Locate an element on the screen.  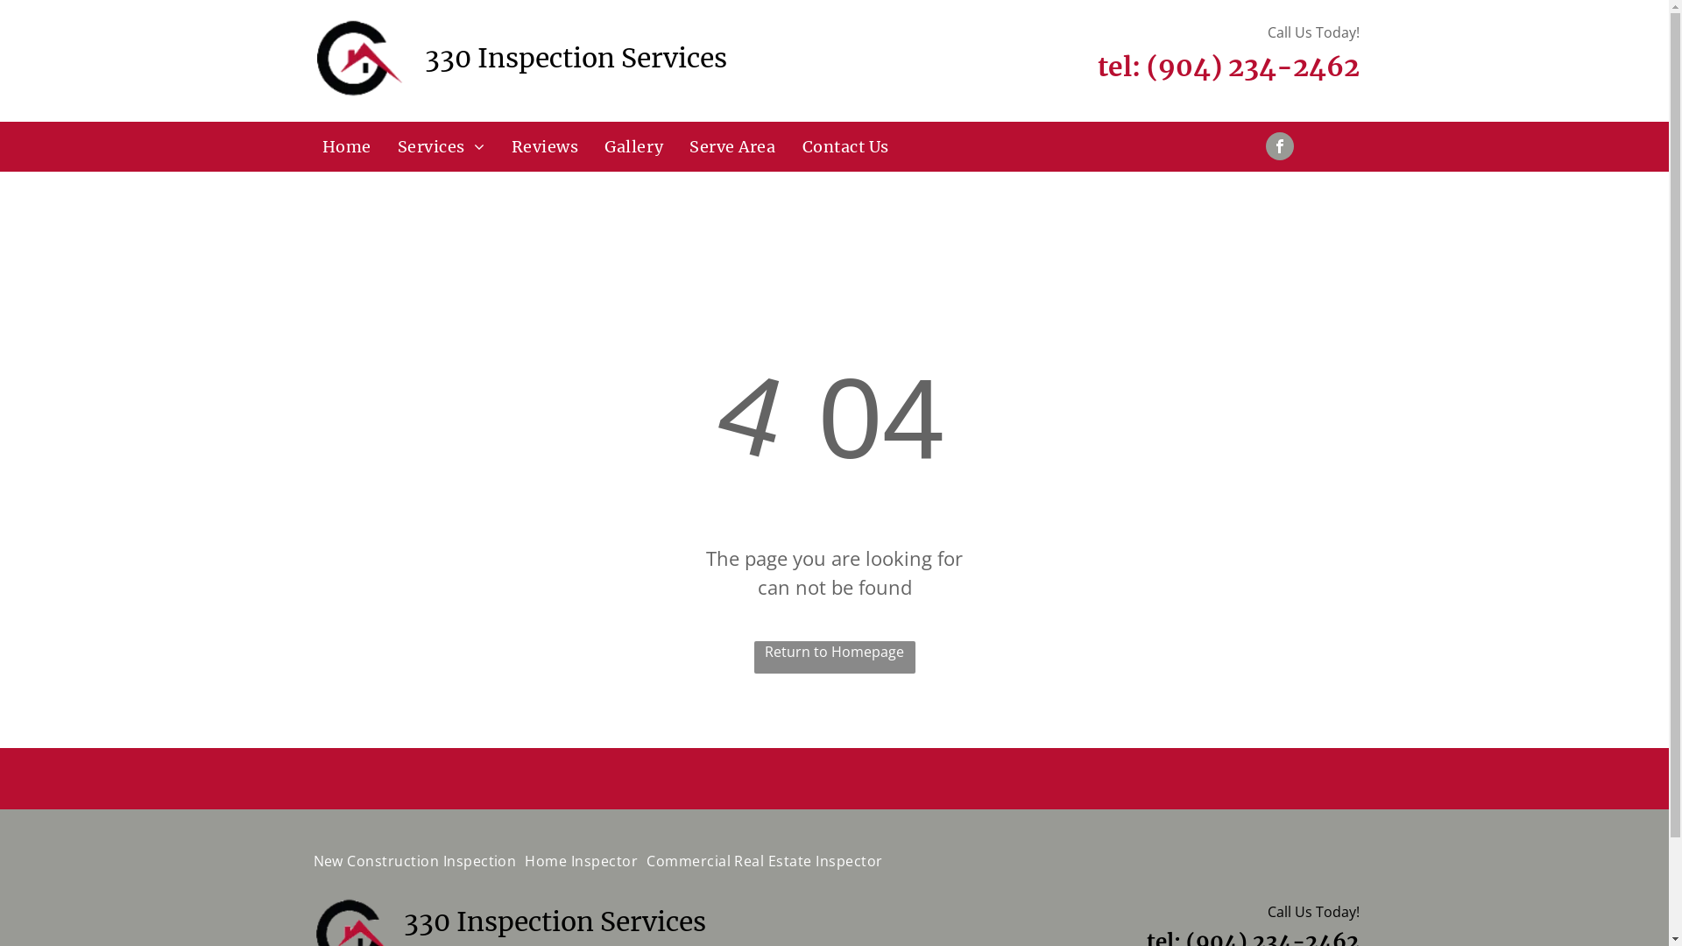
Serve Area is located at coordinates (732, 147).